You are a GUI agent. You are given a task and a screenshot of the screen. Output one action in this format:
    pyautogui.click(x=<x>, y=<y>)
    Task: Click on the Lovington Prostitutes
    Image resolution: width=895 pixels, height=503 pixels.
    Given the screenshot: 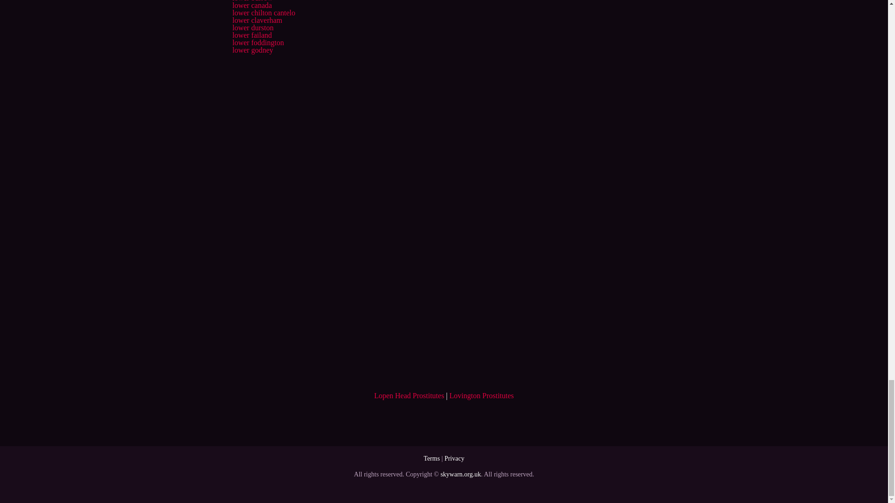 What is the action you would take?
    pyautogui.click(x=481, y=395)
    